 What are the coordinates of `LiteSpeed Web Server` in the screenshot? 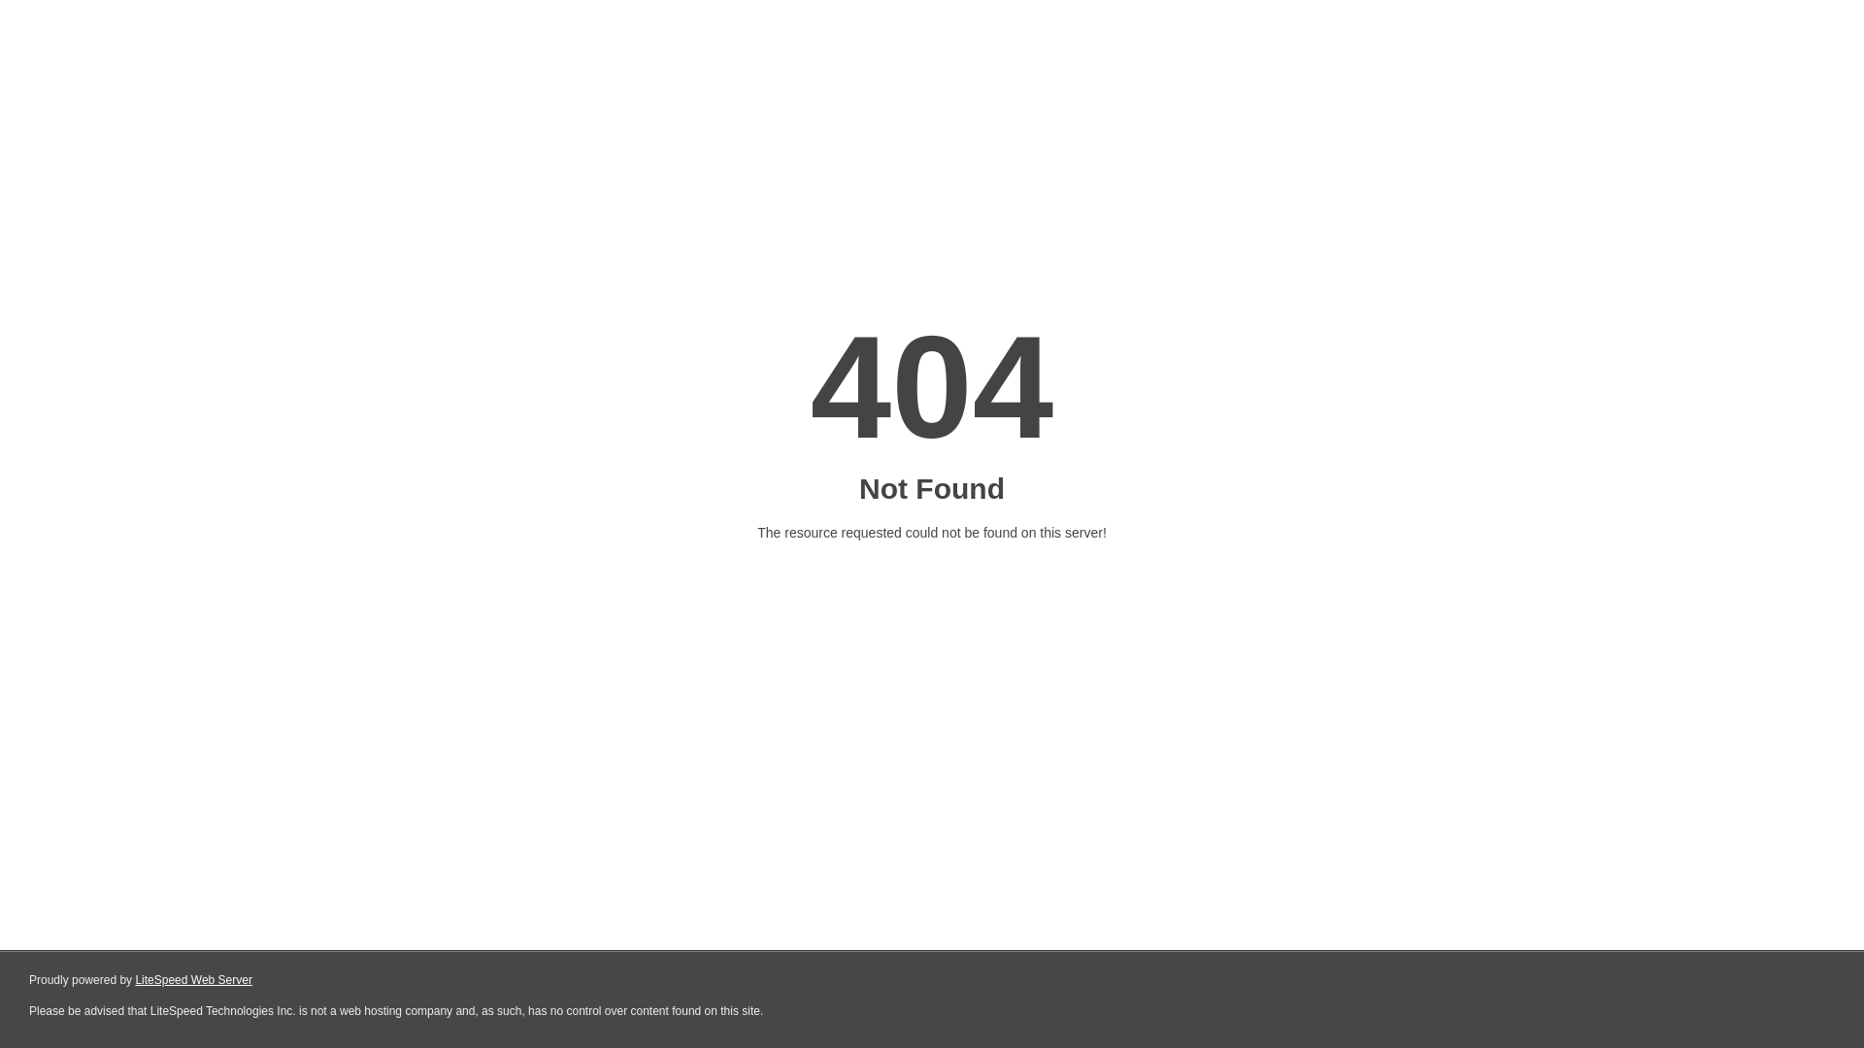 It's located at (194, 980).